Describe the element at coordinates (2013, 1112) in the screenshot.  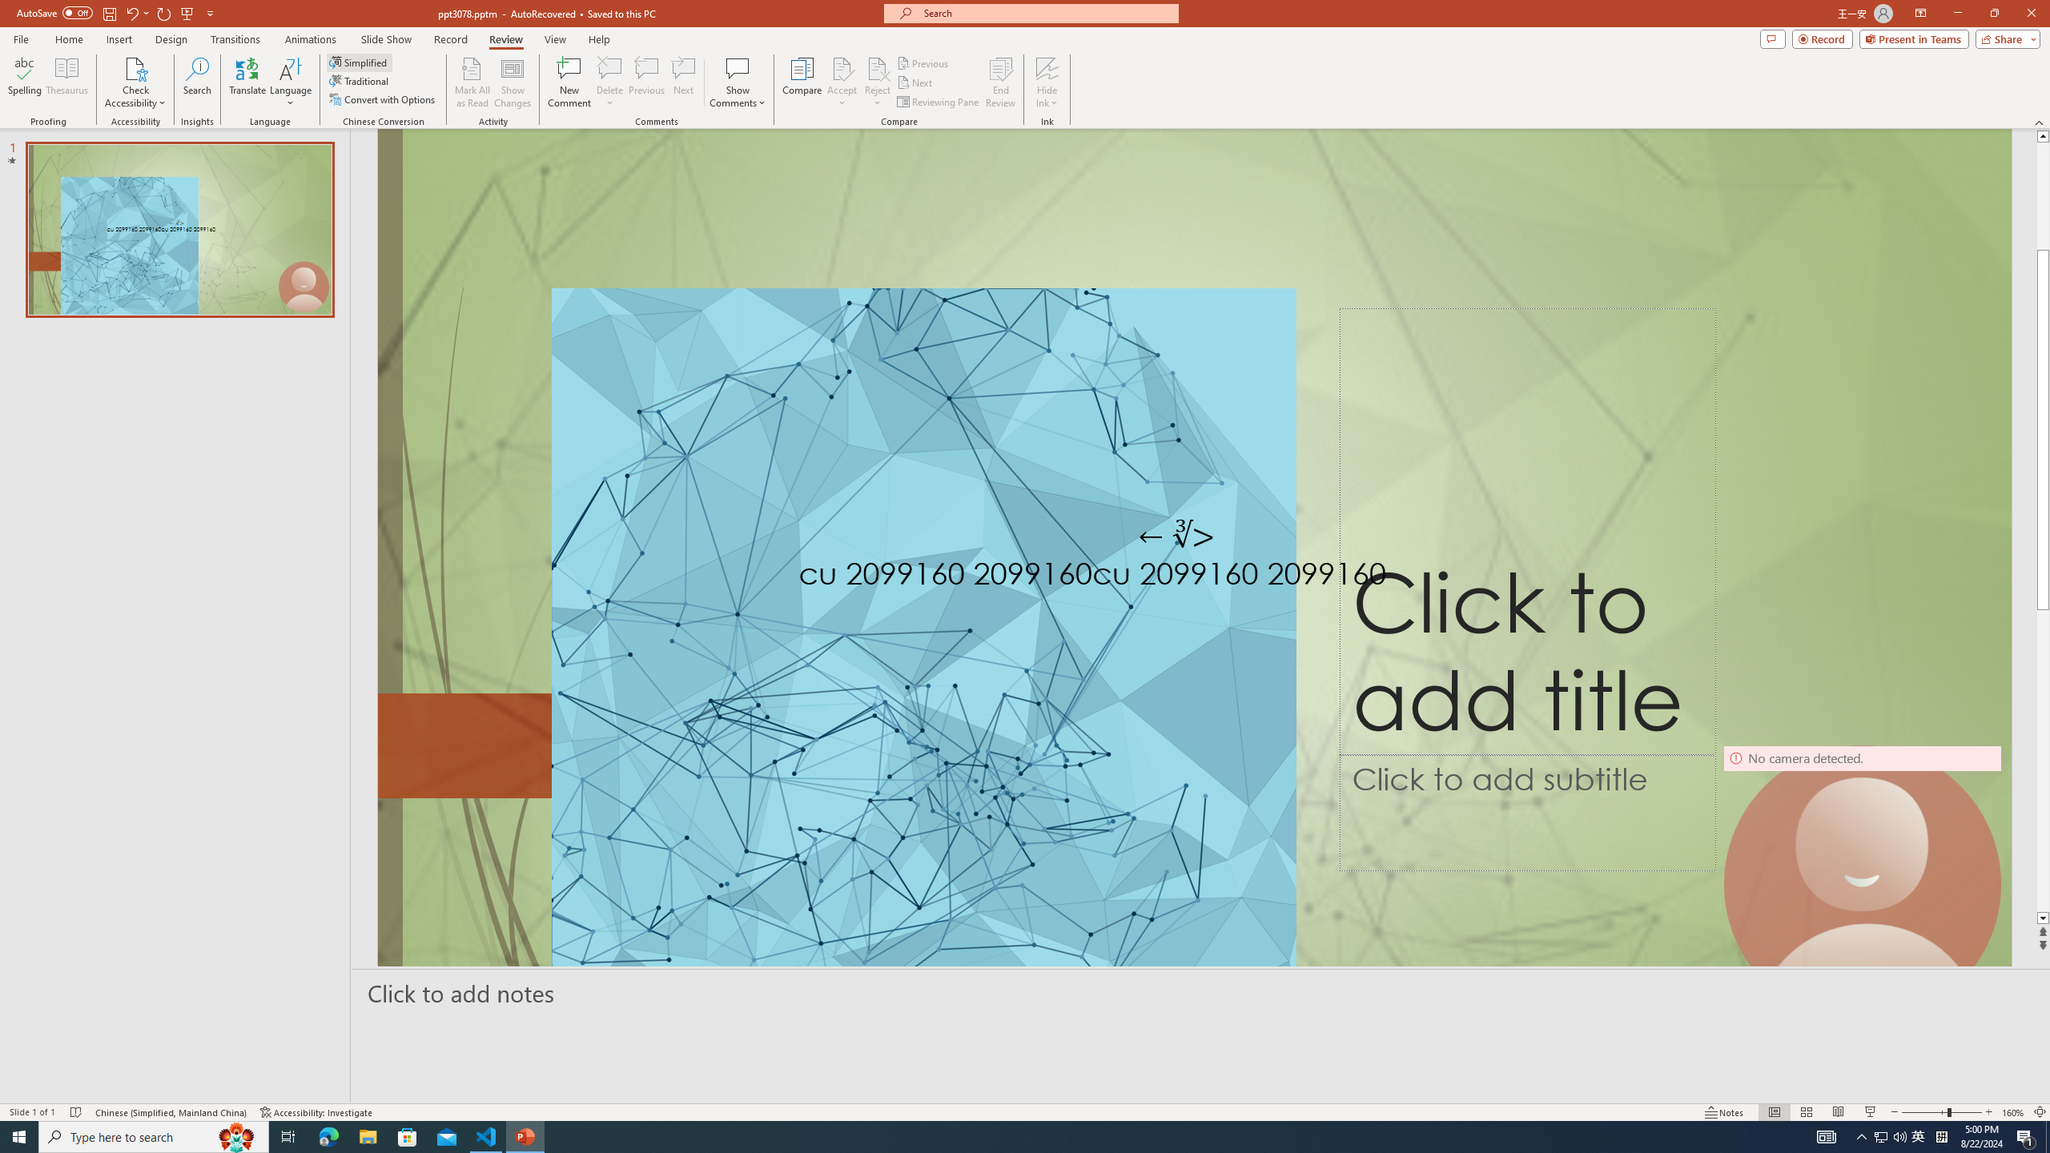
I see `Zoom 160%` at that location.